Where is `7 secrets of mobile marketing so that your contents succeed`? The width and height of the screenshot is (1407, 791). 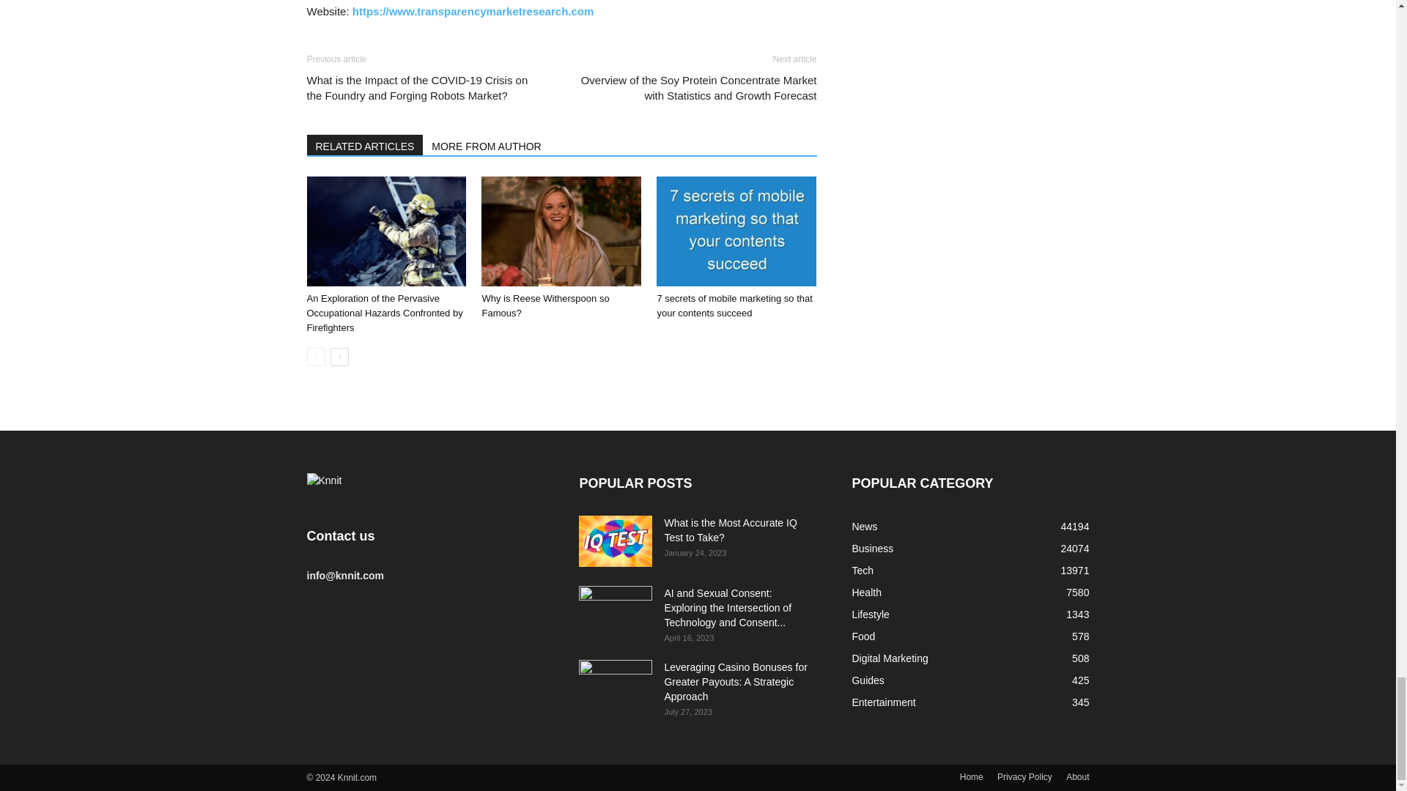
7 secrets of mobile marketing so that your contents succeed is located at coordinates (734, 305).